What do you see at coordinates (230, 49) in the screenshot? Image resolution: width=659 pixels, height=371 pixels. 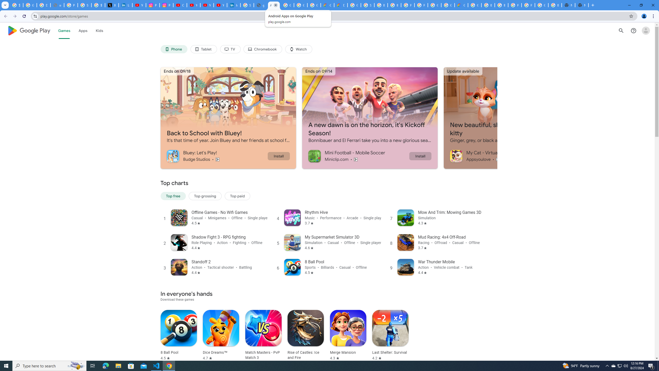 I see `TV` at bounding box center [230, 49].